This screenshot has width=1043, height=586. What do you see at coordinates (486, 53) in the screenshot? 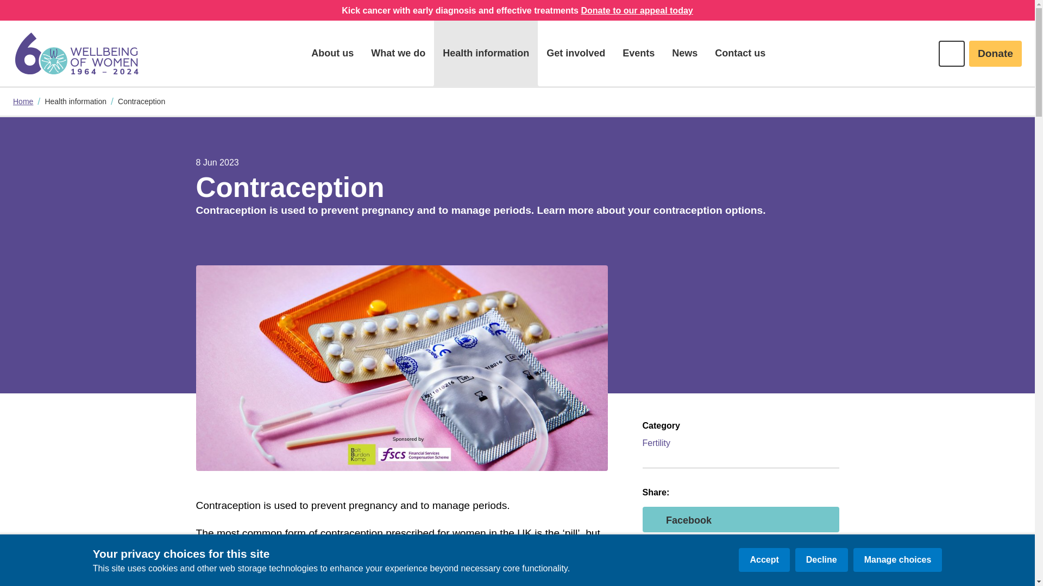
I see `Health information` at bounding box center [486, 53].